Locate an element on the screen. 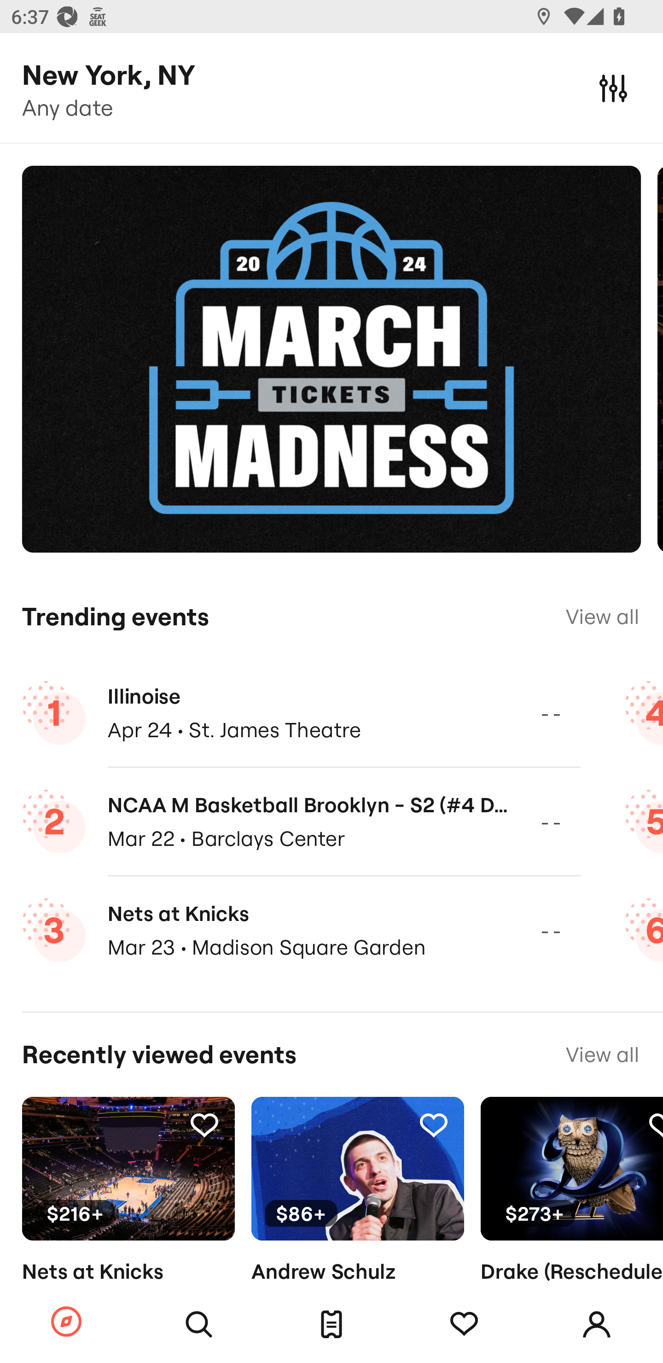 The height and width of the screenshot is (1363, 663). Tracking $86+ Andrew Schulz Sat, May 4, 8 PM is located at coordinates (357, 1216).